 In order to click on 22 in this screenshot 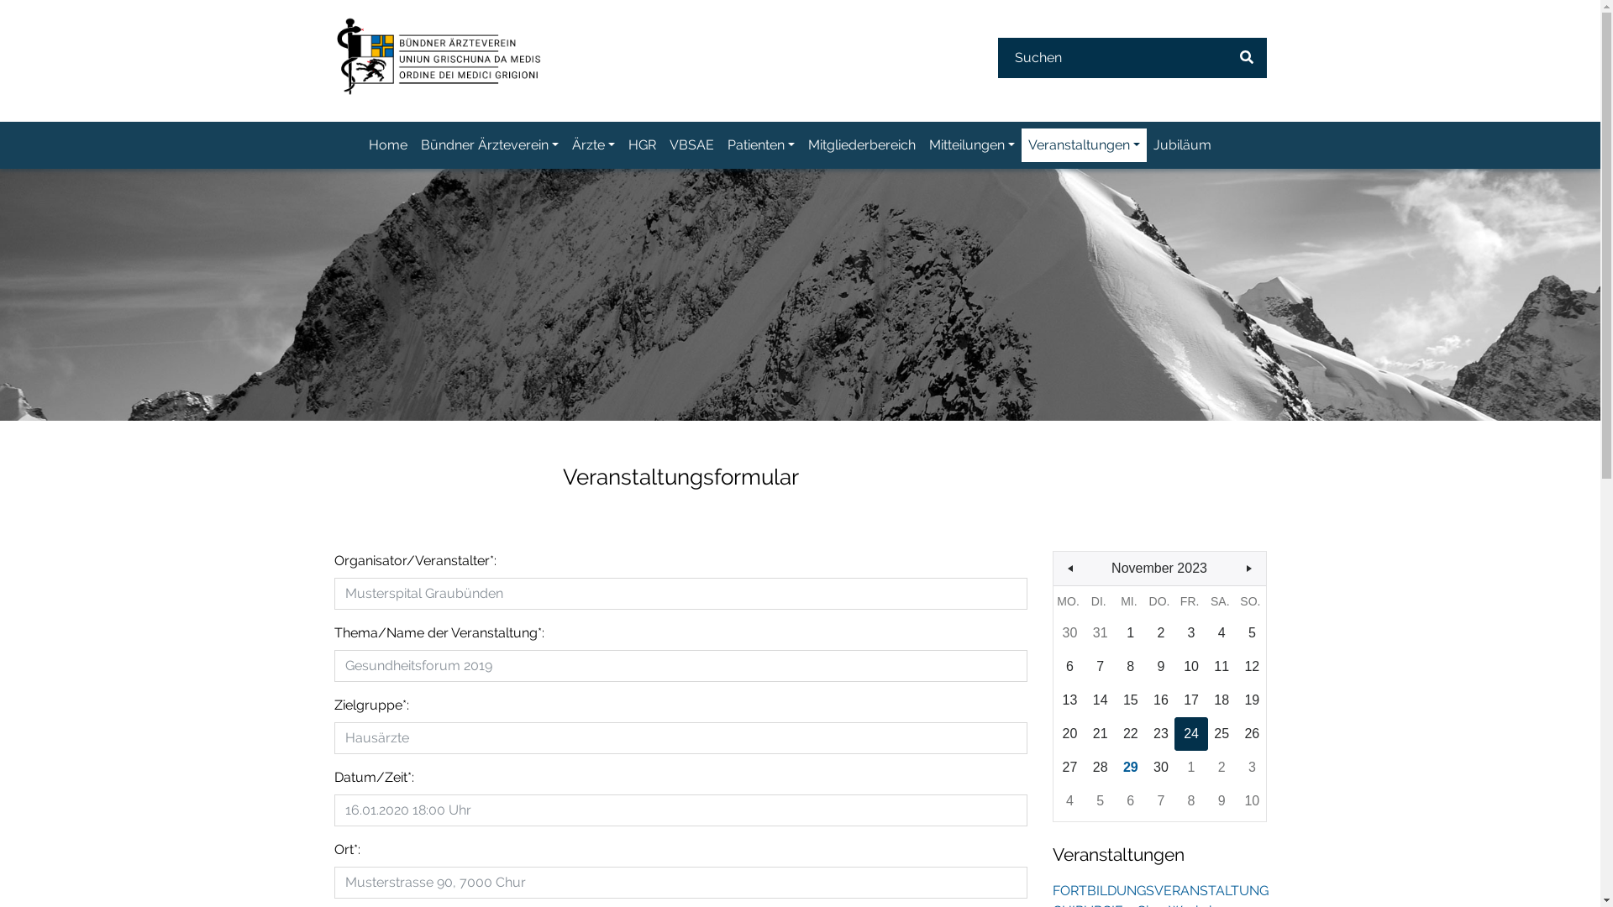, I will do `click(1131, 734)`.